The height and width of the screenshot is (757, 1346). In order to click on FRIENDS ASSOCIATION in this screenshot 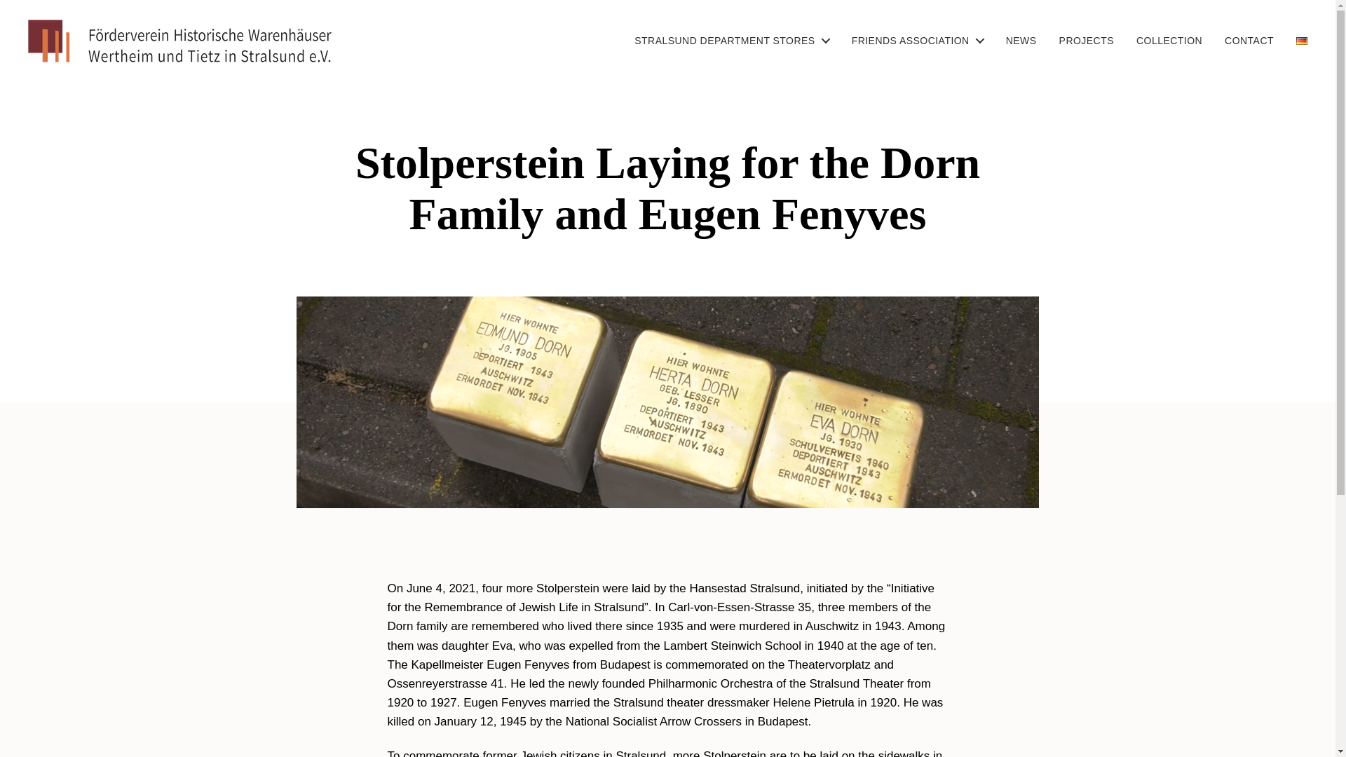, I will do `click(918, 41)`.